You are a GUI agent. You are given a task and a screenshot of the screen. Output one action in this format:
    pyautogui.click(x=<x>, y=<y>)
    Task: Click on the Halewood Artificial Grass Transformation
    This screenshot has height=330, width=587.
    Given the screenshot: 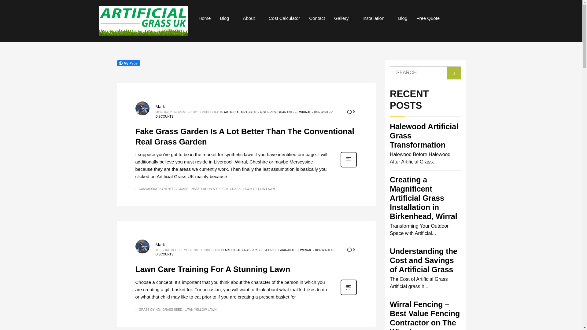 What is the action you would take?
    pyautogui.click(x=424, y=136)
    